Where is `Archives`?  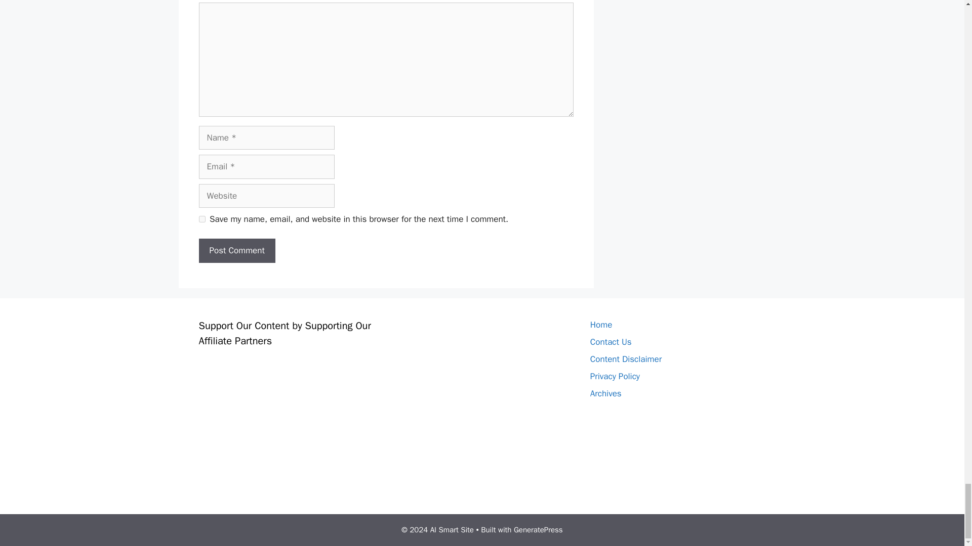 Archives is located at coordinates (605, 393).